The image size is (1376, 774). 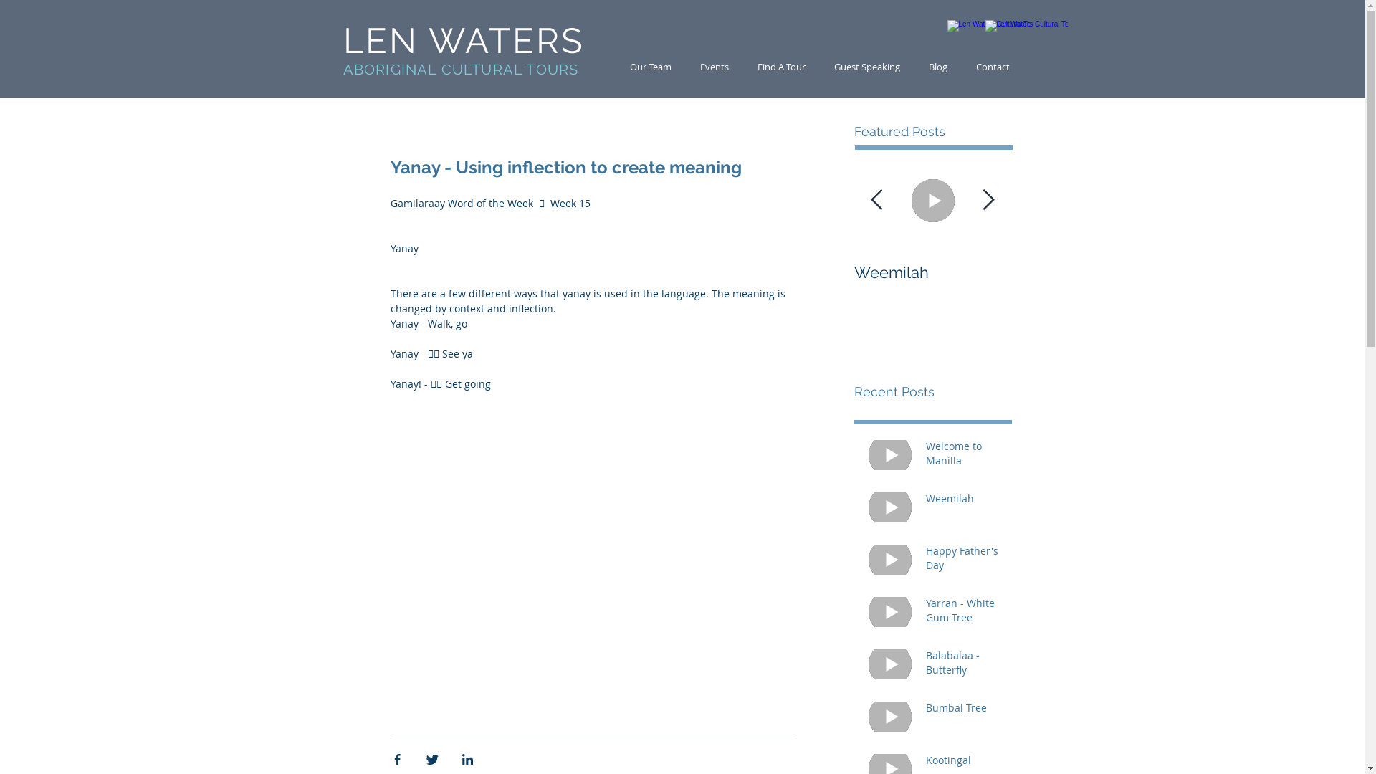 I want to click on Kootingal, so click(x=965, y=763).